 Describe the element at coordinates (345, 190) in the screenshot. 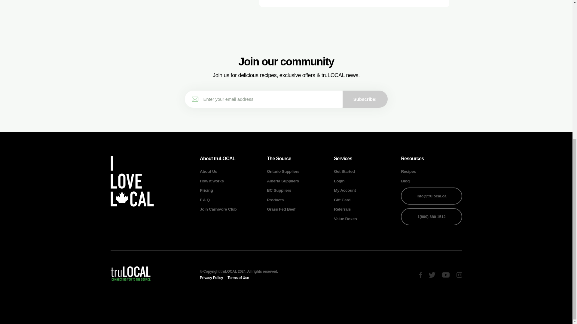

I see `My Account` at that location.